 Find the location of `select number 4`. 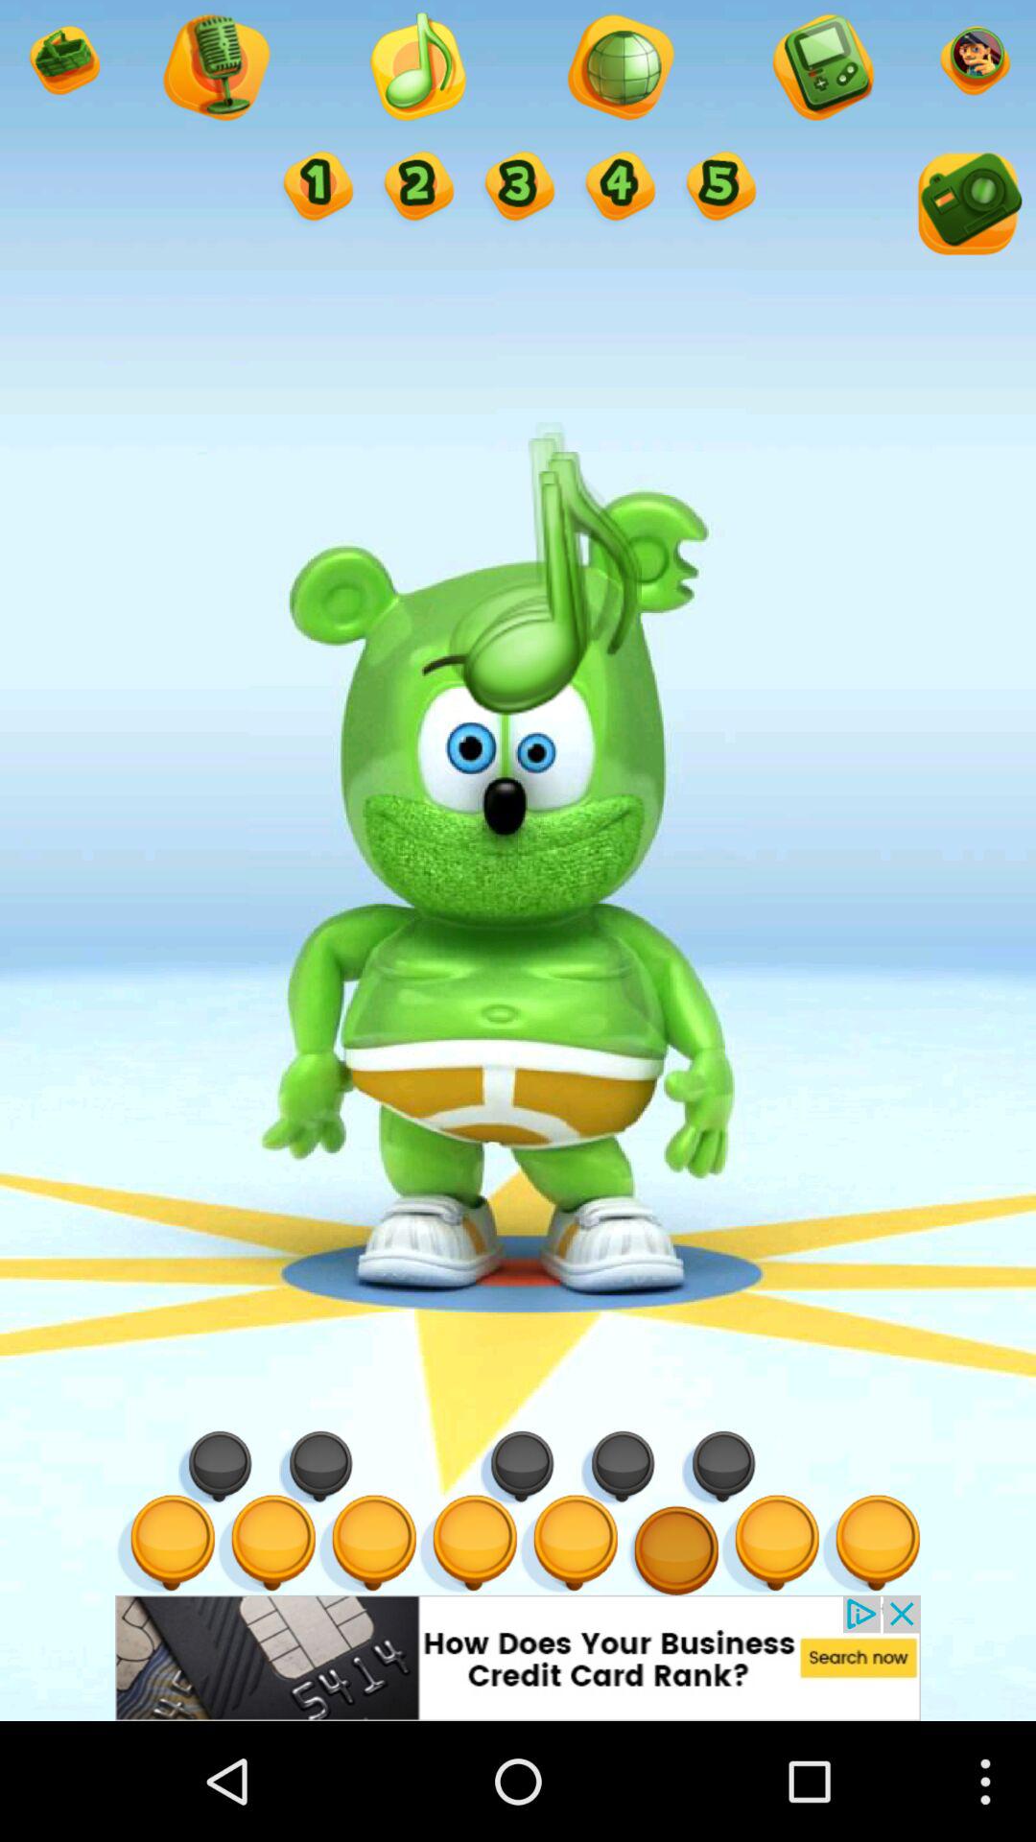

select number 4 is located at coordinates (618, 188).